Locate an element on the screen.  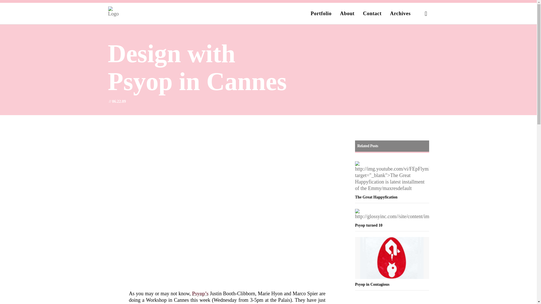
Archives is located at coordinates (400, 14).